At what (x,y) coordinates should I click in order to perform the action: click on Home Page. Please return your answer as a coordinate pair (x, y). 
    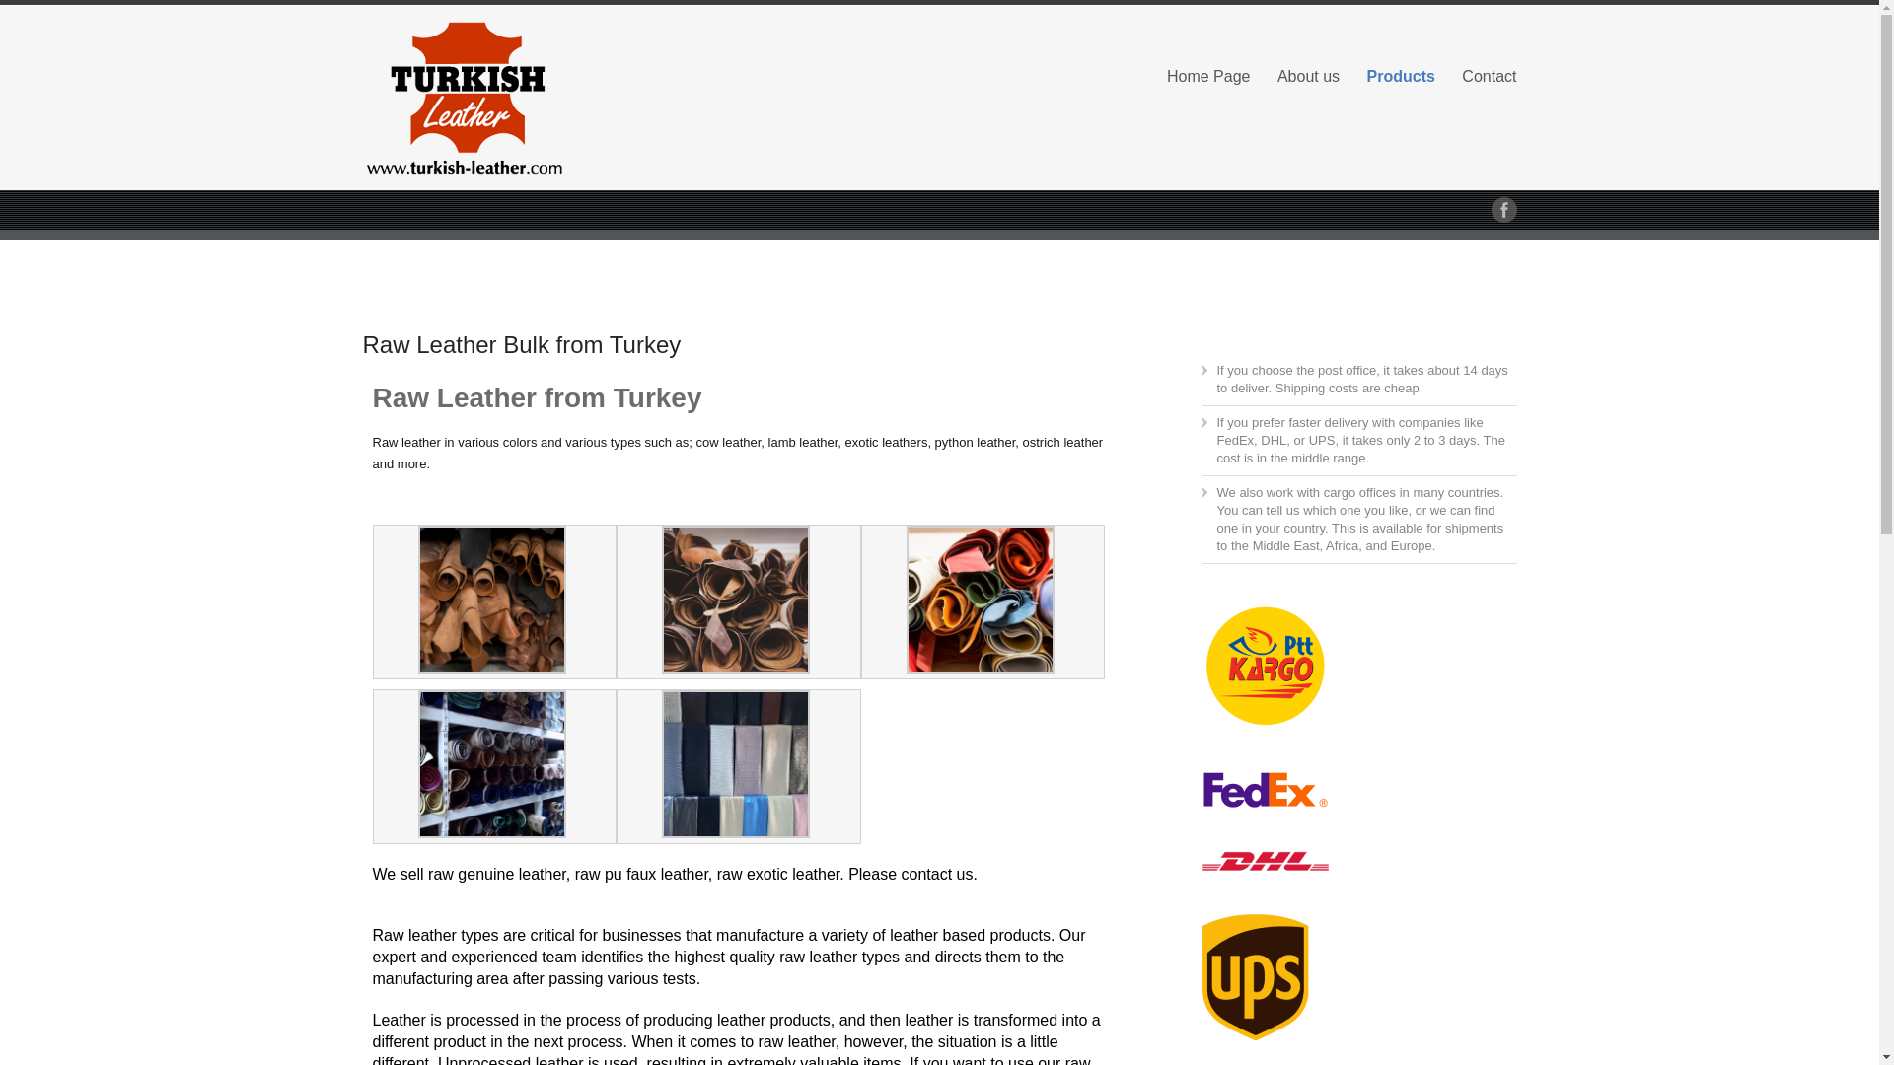
    Looking at the image, I should click on (1207, 75).